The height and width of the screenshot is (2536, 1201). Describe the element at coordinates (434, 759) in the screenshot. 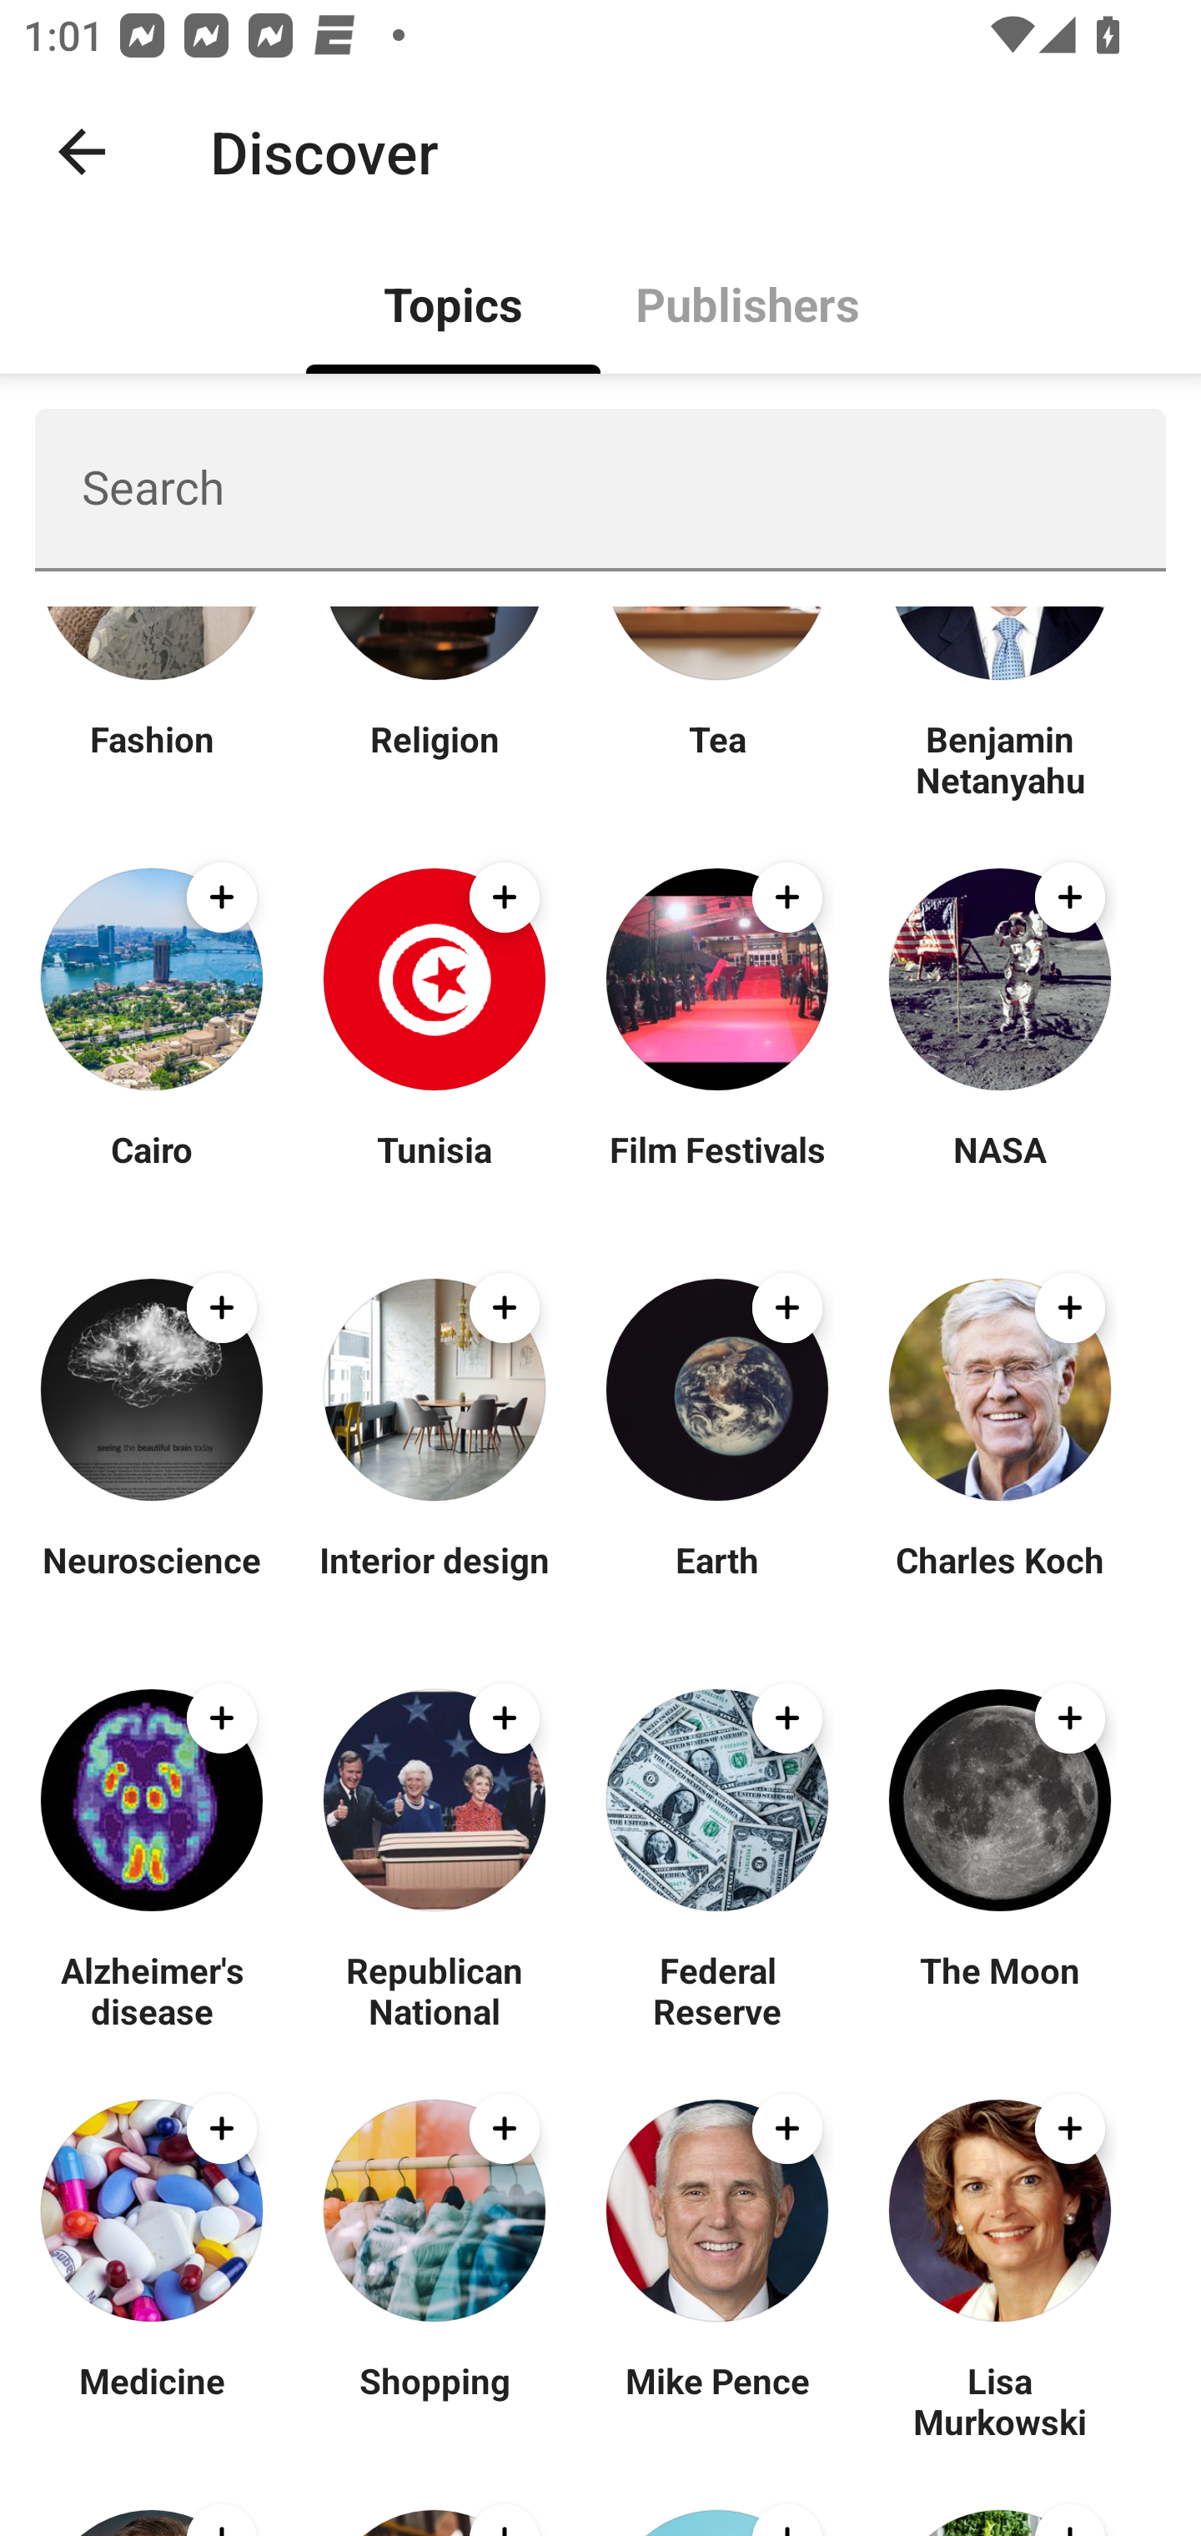

I see `Religion` at that location.